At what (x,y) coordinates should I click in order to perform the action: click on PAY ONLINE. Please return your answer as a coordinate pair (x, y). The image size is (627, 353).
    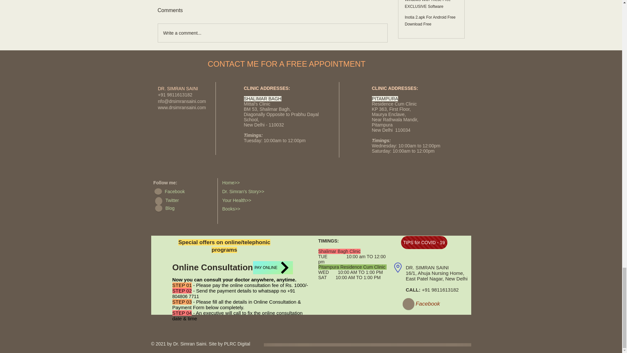
    Looking at the image, I should click on (272, 268).